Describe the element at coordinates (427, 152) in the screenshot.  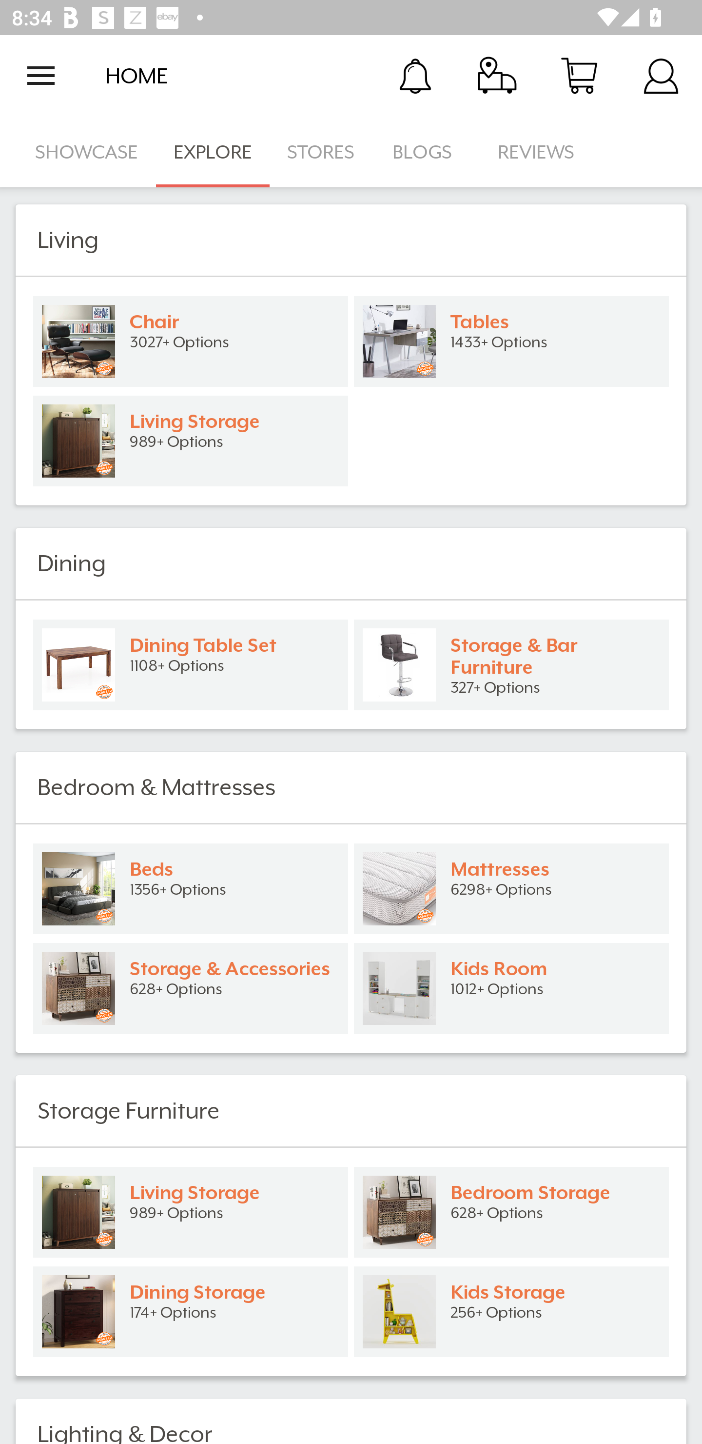
I see `BLOGS` at that location.